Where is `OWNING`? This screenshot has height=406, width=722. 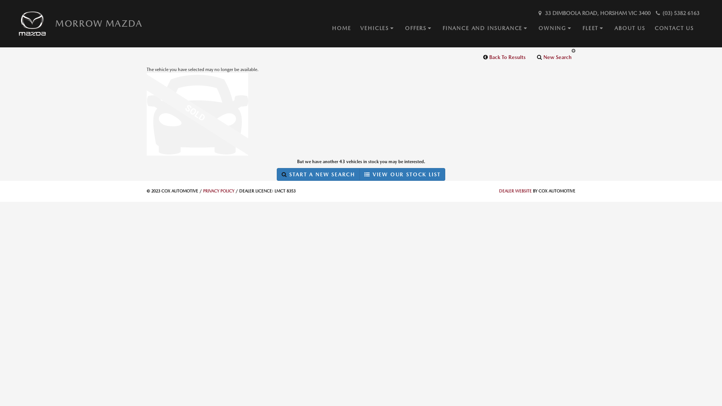
OWNING is located at coordinates (560, 29).